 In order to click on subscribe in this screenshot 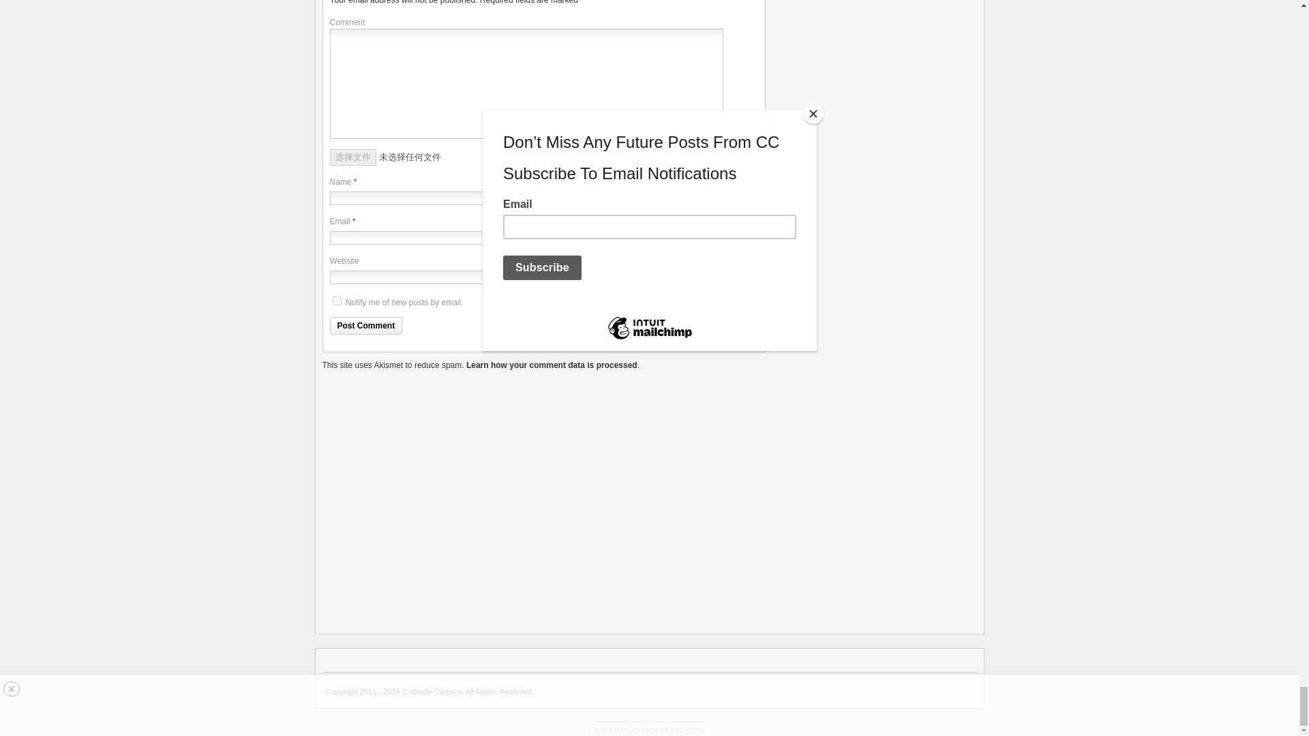, I will do `click(337, 301)`.